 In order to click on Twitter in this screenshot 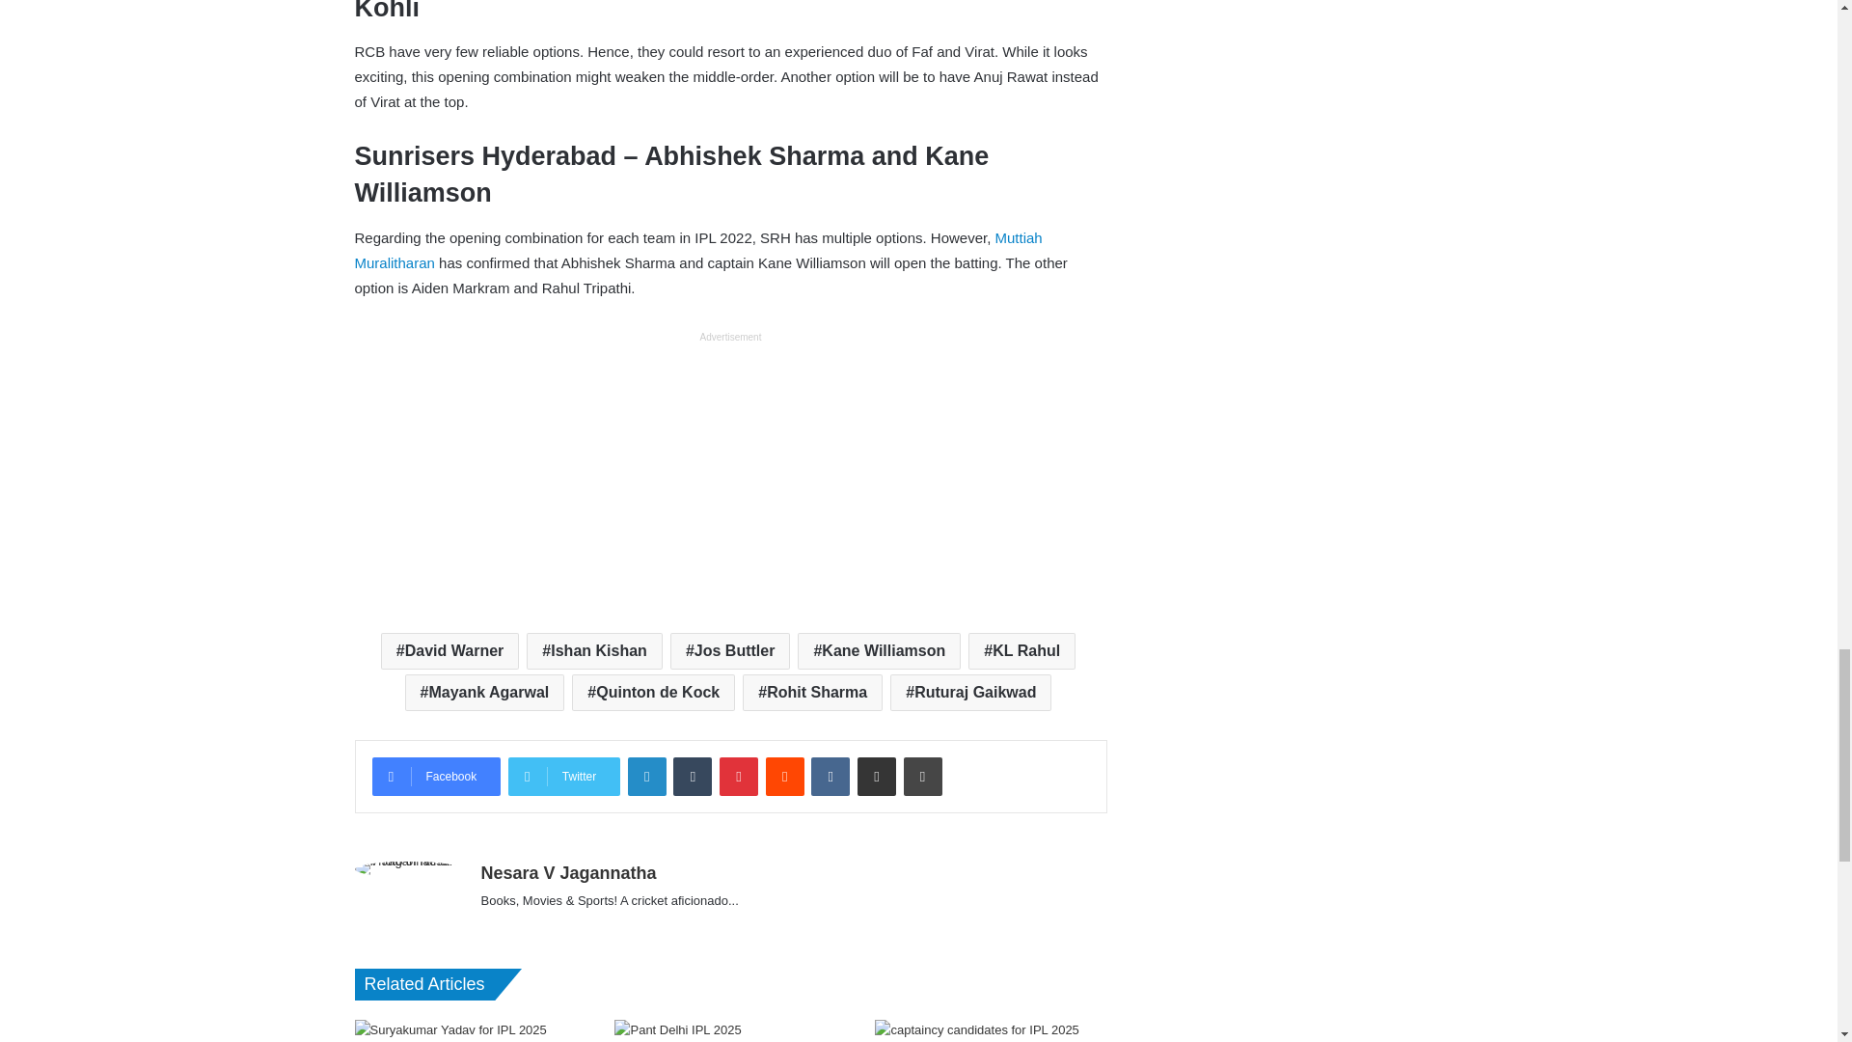, I will do `click(563, 777)`.